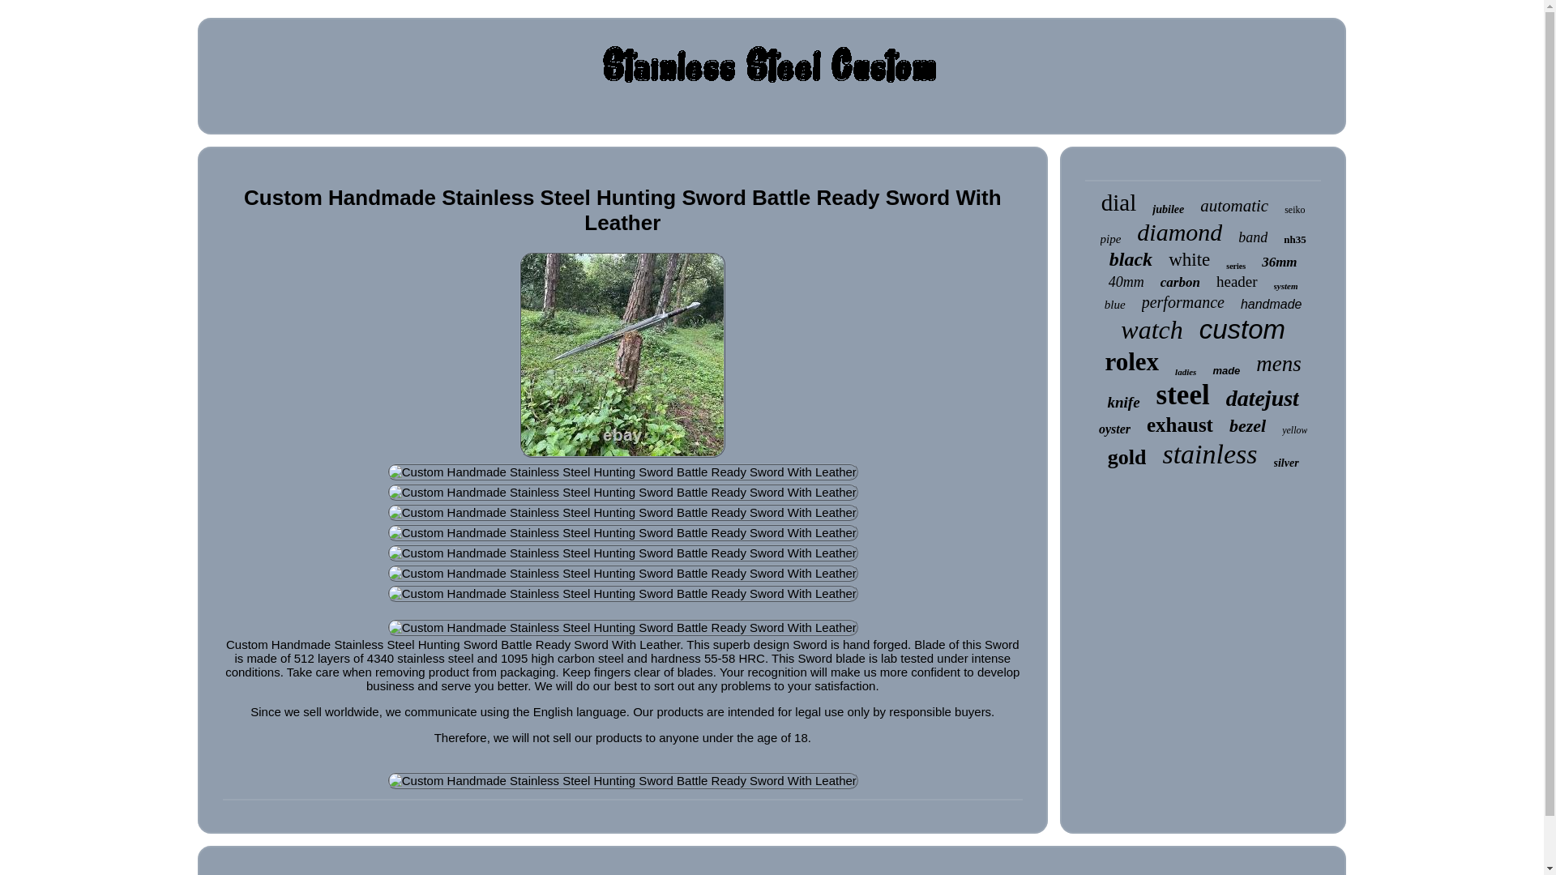 Image resolution: width=1556 pixels, height=875 pixels. What do you see at coordinates (1122, 402) in the screenshot?
I see `knife` at bounding box center [1122, 402].